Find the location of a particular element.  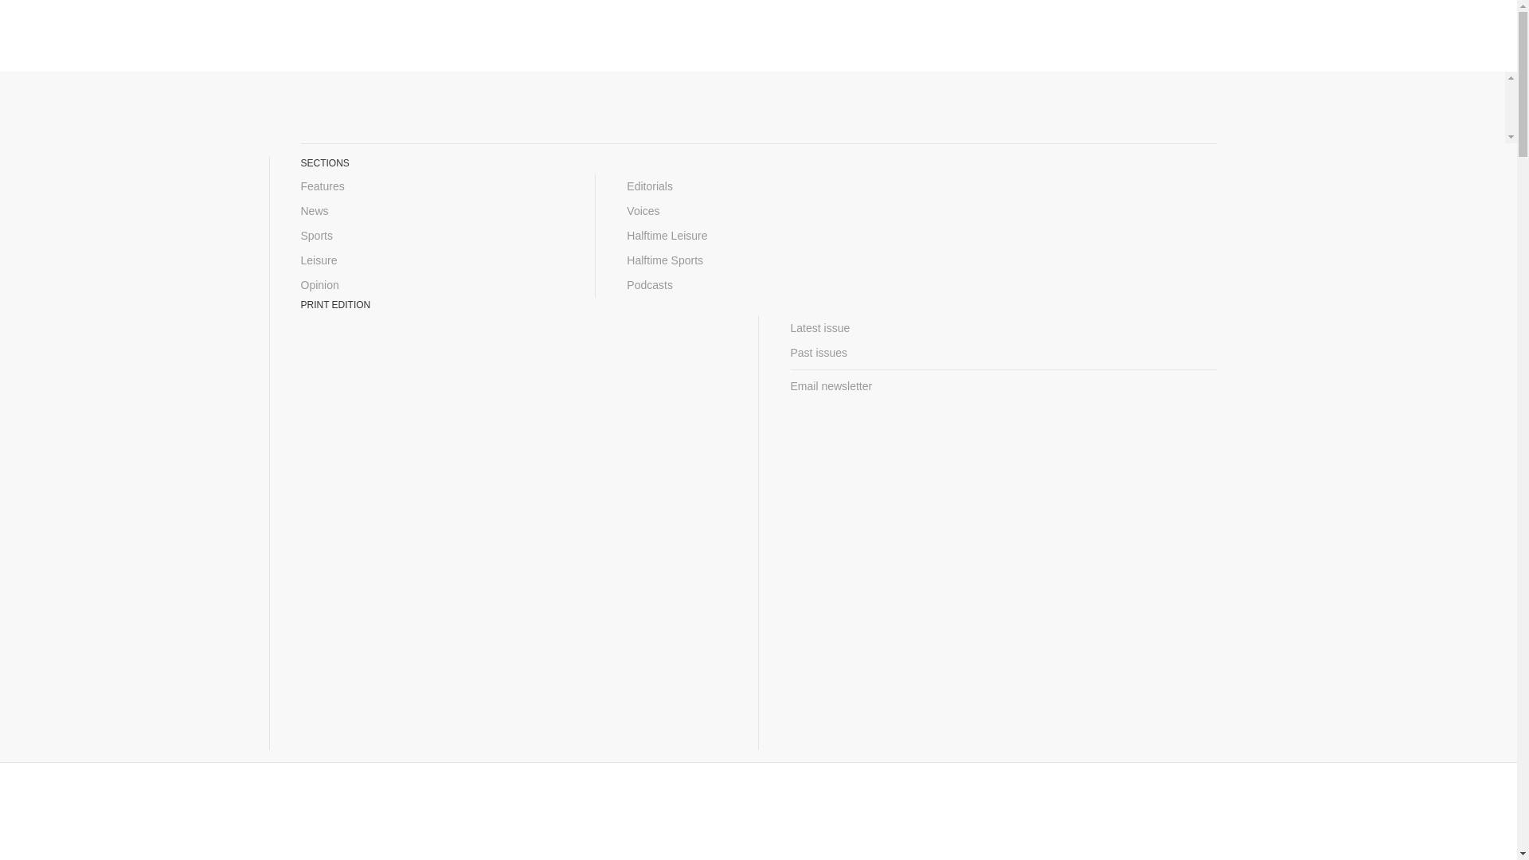

Halftime Sports is located at coordinates (758, 261).